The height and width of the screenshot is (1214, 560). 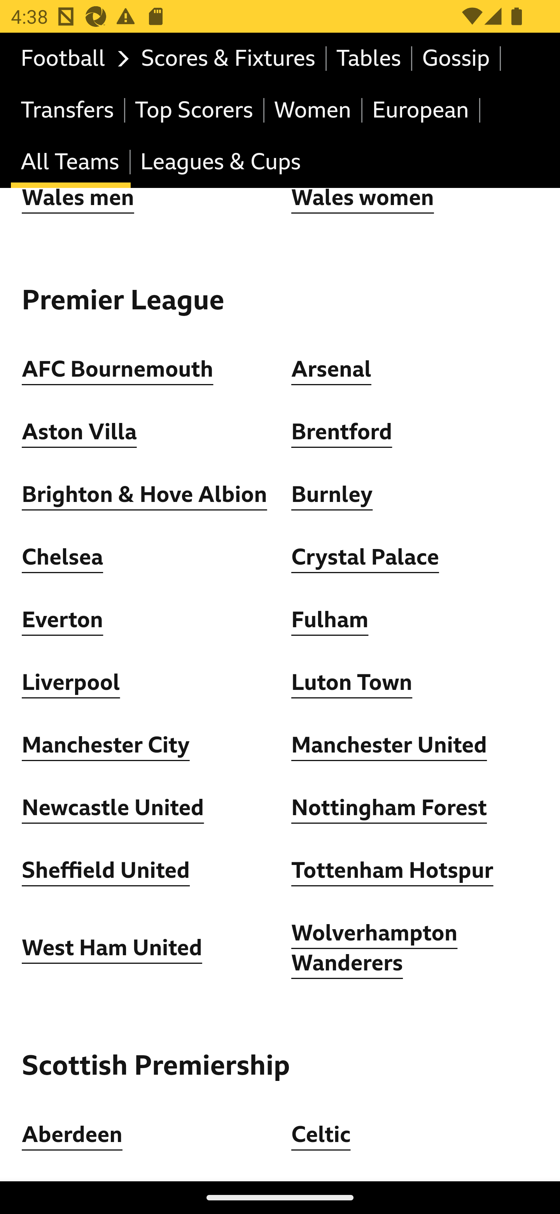 I want to click on Nottingham Forest, so click(x=390, y=809).